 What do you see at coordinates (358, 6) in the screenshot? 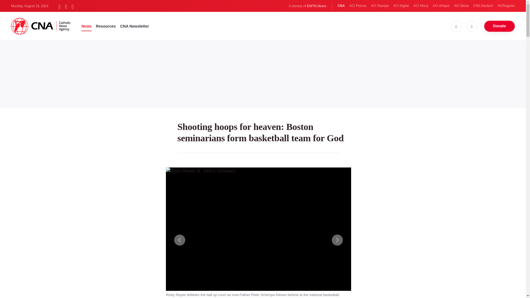
I see `ACI Prensa` at bounding box center [358, 6].